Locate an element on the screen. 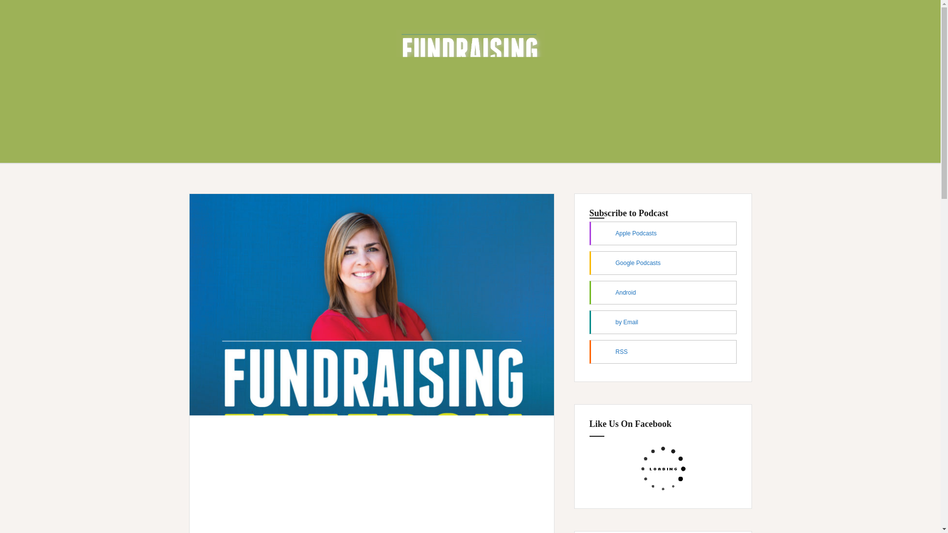 The width and height of the screenshot is (948, 533). Apple Podcasts is located at coordinates (663, 233).